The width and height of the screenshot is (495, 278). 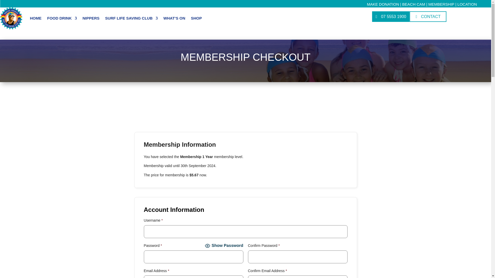 I want to click on 07 5553 1900, so click(x=391, y=16).